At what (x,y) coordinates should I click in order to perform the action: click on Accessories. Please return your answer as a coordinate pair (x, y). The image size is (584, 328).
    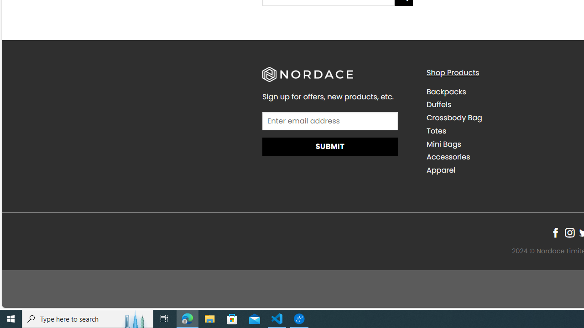
    Looking at the image, I should click on (448, 157).